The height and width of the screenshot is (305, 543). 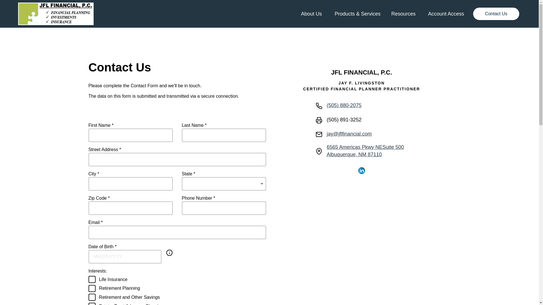 What do you see at coordinates (496, 14) in the screenshot?
I see `Contact Us` at bounding box center [496, 14].